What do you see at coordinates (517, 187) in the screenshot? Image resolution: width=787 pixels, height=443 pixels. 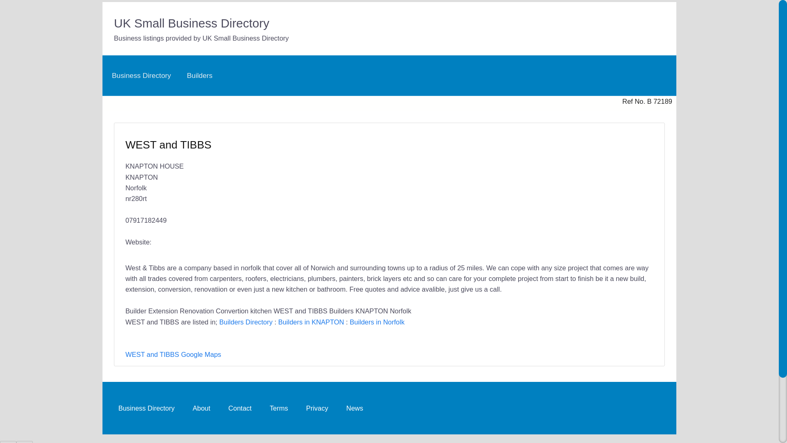 I see `Advertisement` at bounding box center [517, 187].